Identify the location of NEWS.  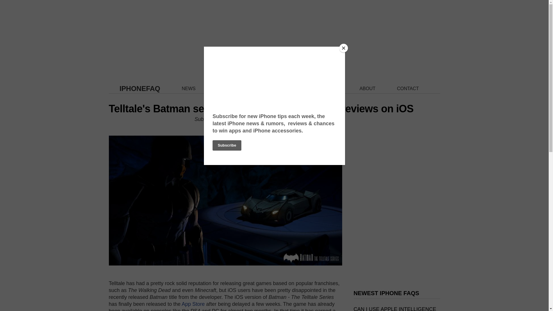
(189, 89).